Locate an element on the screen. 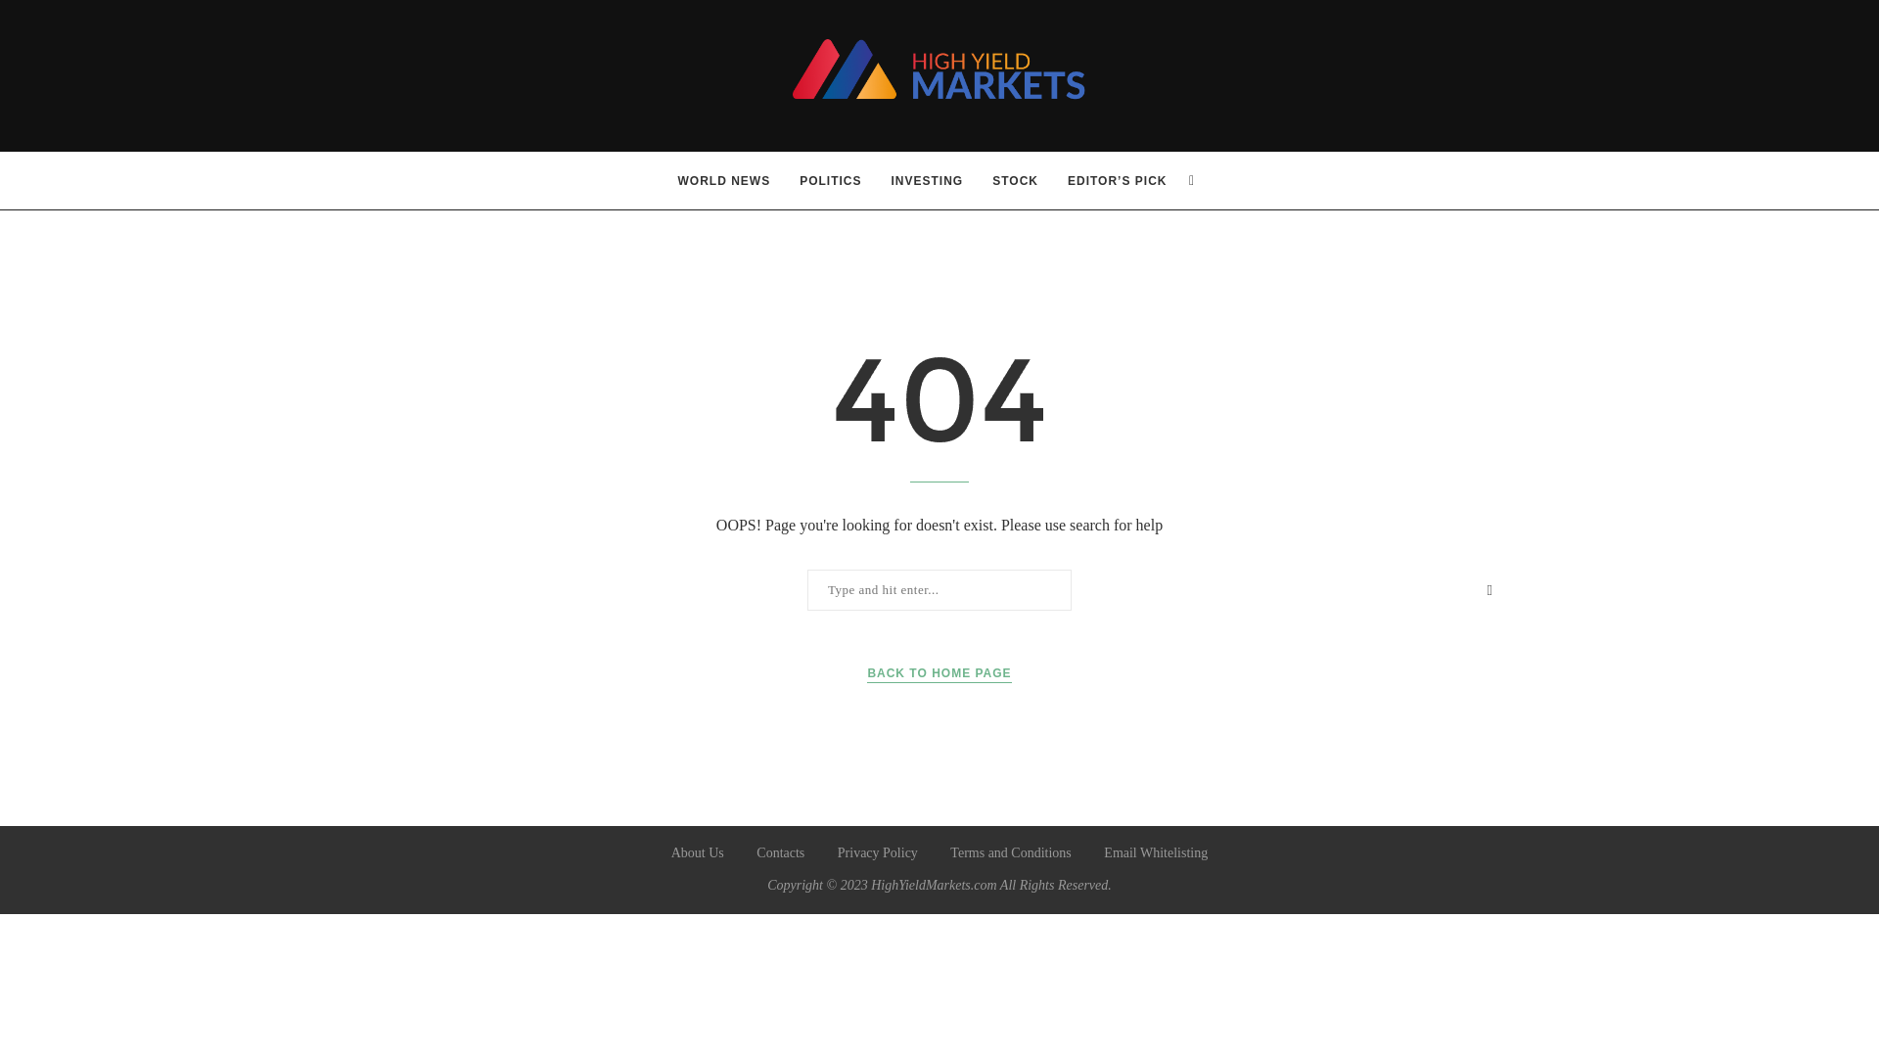  Contacts is located at coordinates (780, 853).